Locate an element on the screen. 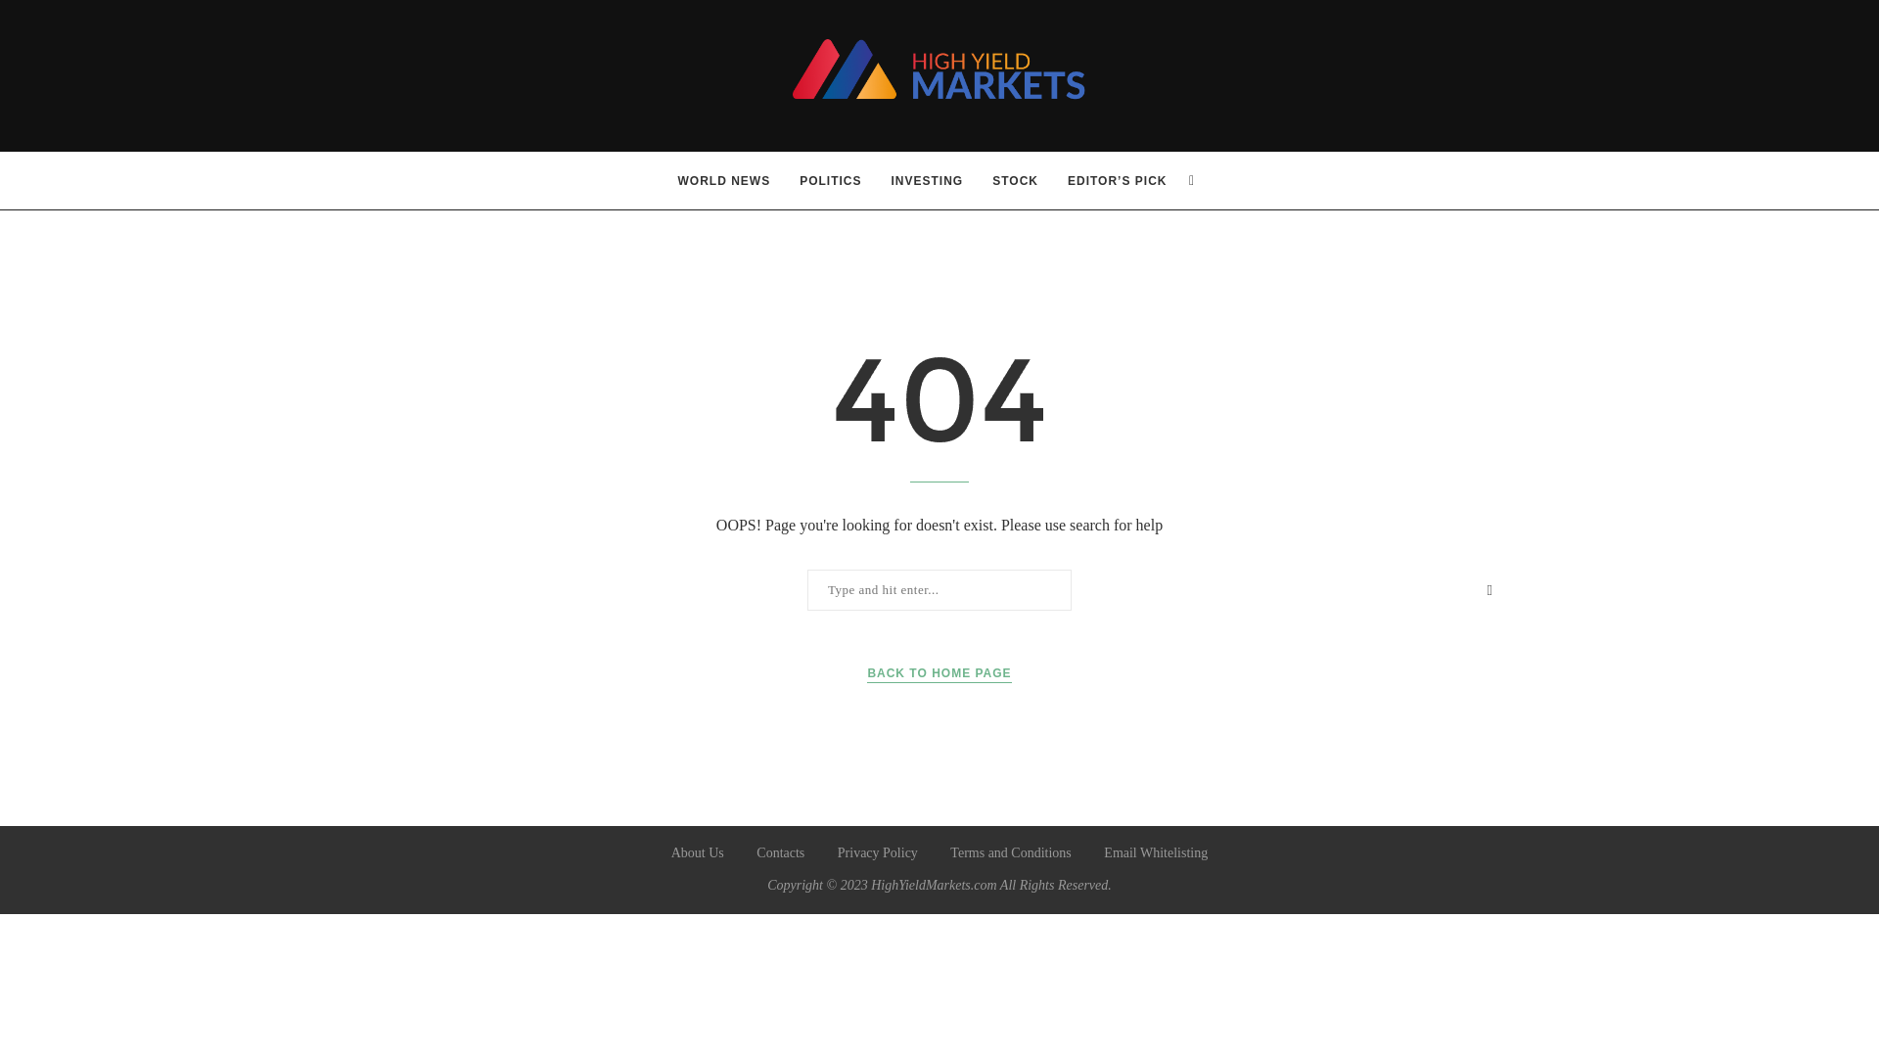  Contacts is located at coordinates (780, 853).